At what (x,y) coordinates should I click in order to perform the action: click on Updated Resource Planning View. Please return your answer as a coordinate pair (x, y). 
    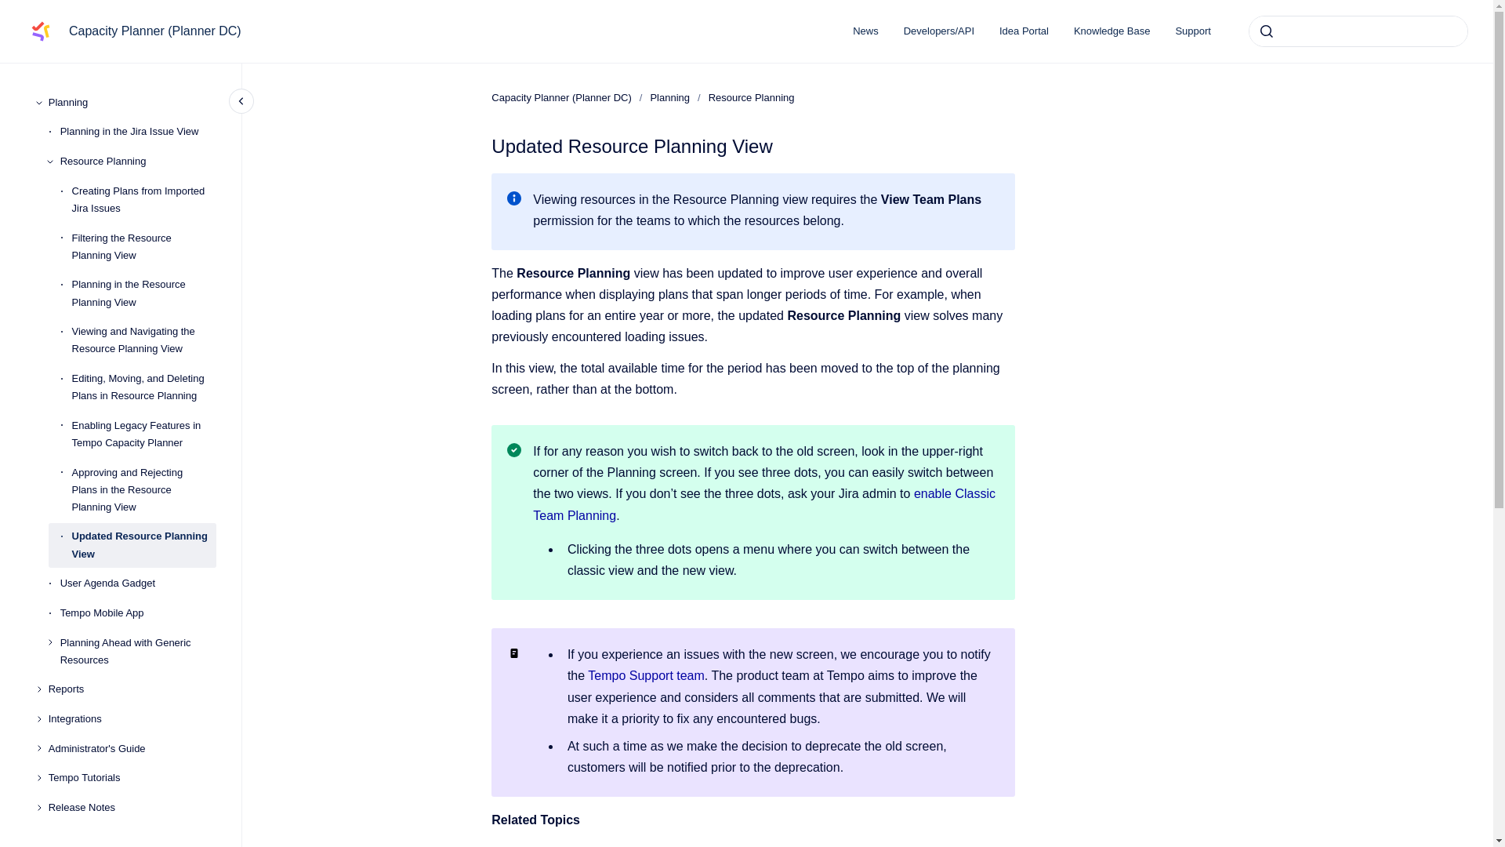
    Looking at the image, I should click on (144, 546).